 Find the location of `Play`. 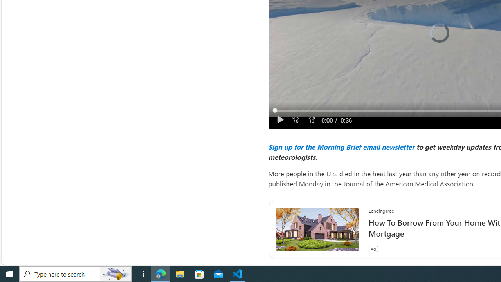

Play is located at coordinates (280, 120).